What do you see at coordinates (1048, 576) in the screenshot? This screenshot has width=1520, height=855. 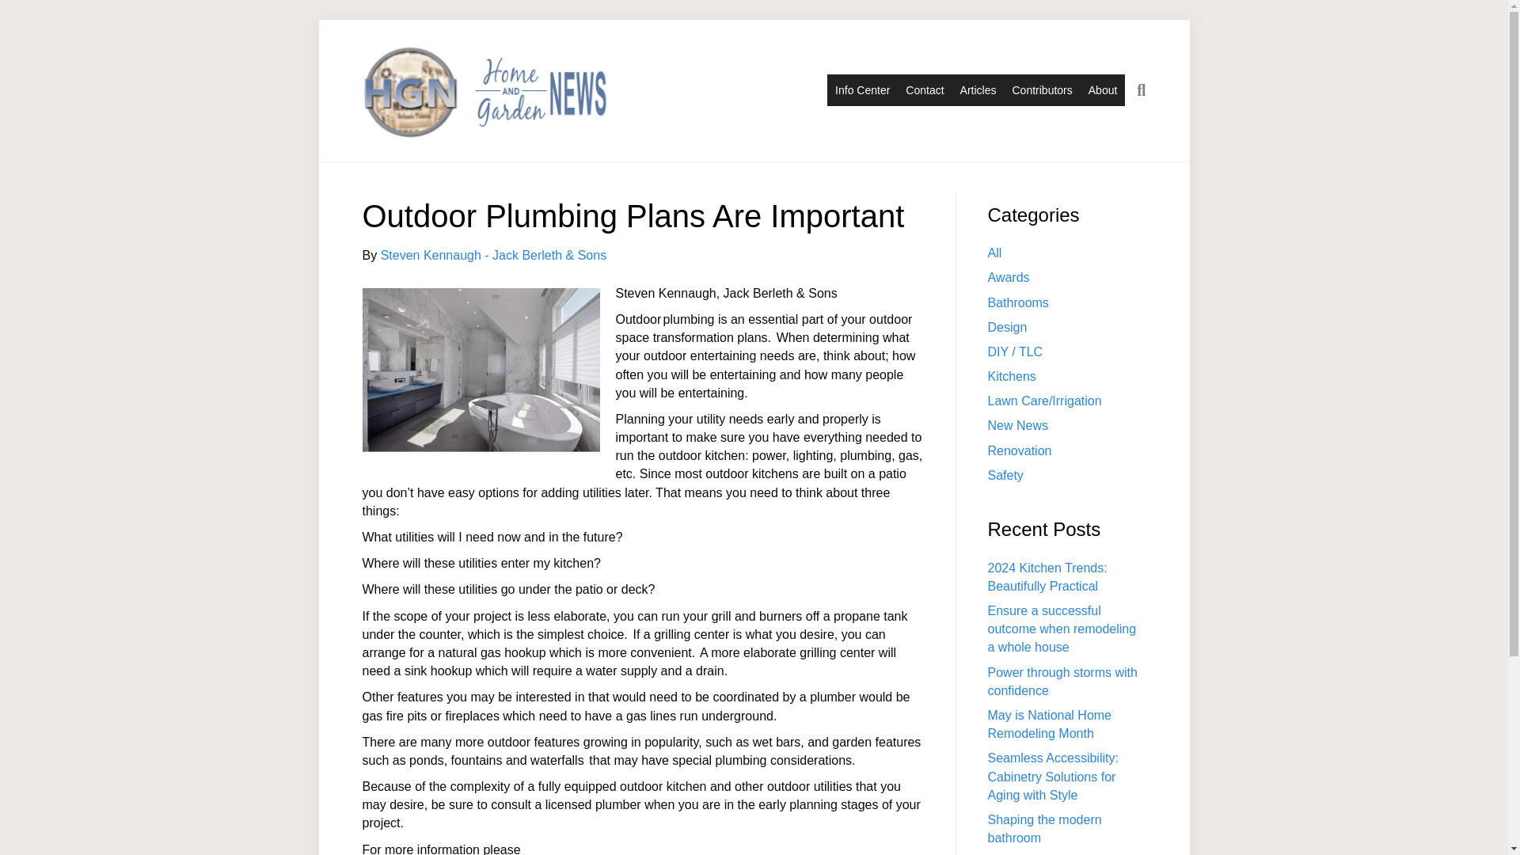 I see `2024 Kitchen Trends: Beautifully Practical` at bounding box center [1048, 576].